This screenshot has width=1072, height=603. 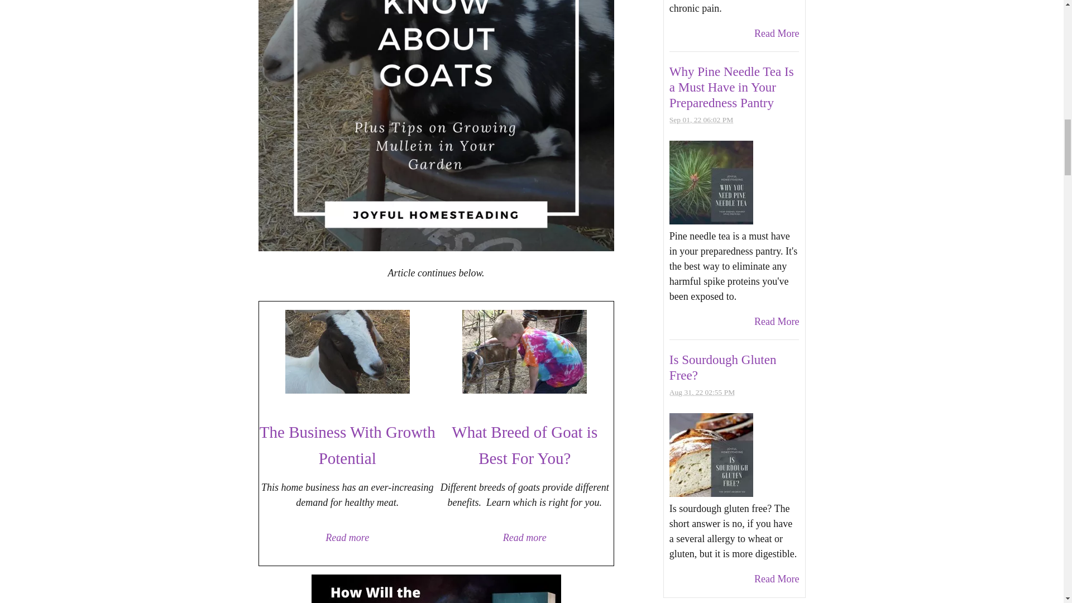 I want to click on 2022-08-31T14:55:09-0400, so click(x=701, y=392).